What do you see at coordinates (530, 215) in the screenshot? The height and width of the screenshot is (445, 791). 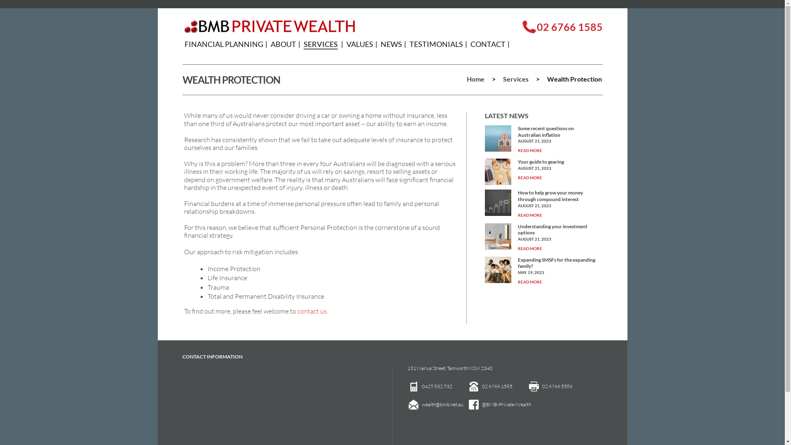 I see `READ MORE` at bounding box center [530, 215].